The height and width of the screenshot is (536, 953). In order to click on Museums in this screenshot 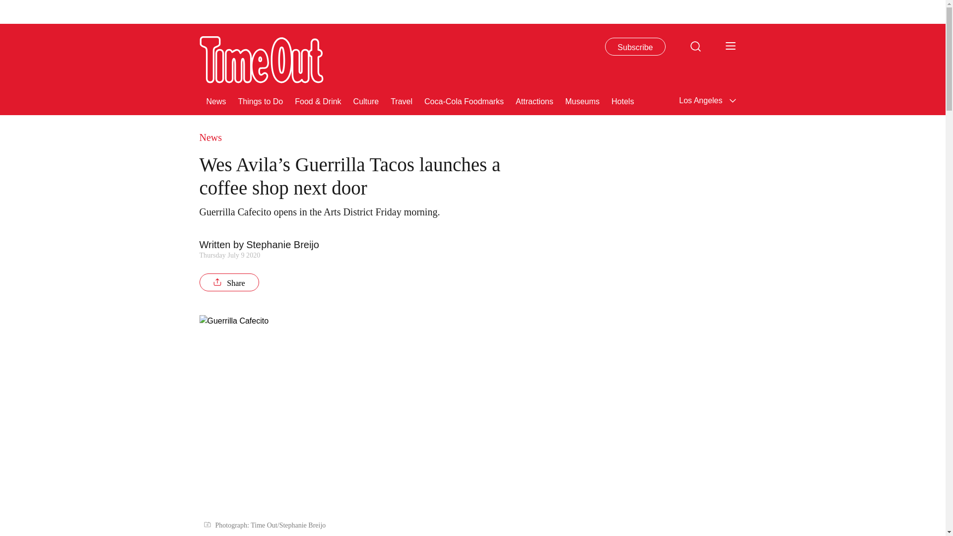, I will do `click(582, 100)`.